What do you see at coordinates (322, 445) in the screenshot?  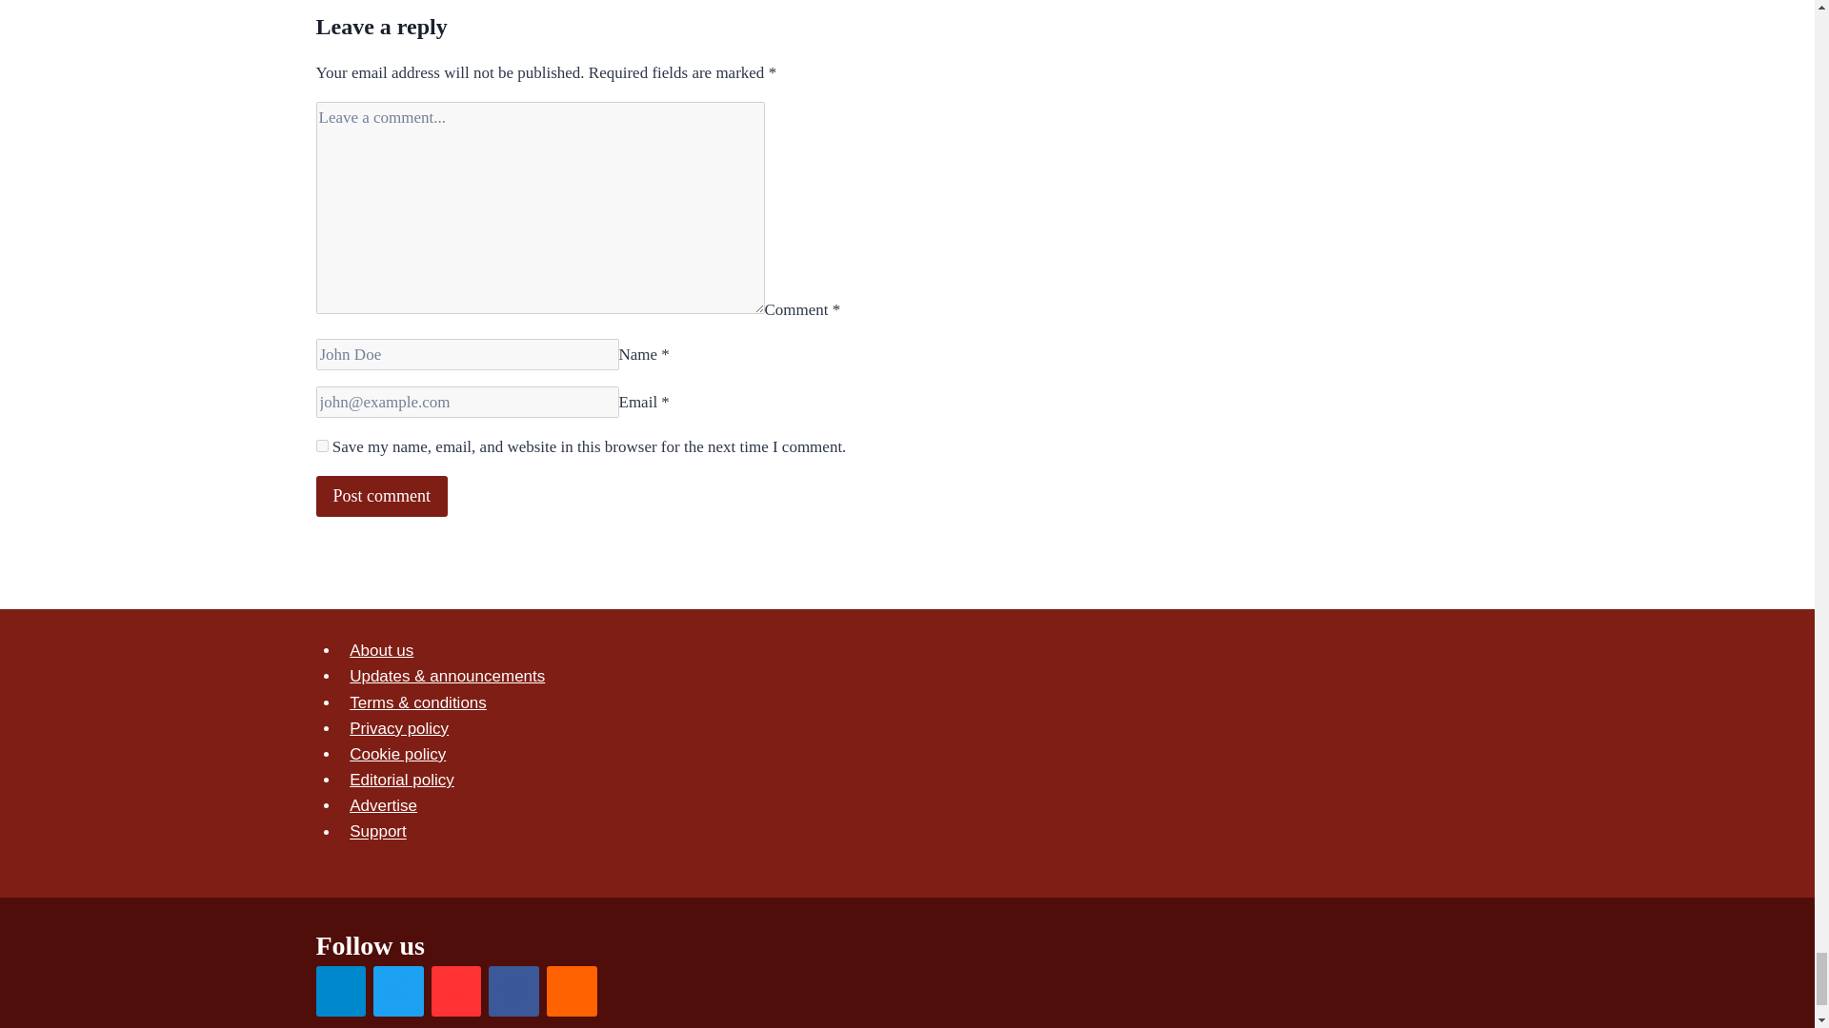 I see `yes` at bounding box center [322, 445].